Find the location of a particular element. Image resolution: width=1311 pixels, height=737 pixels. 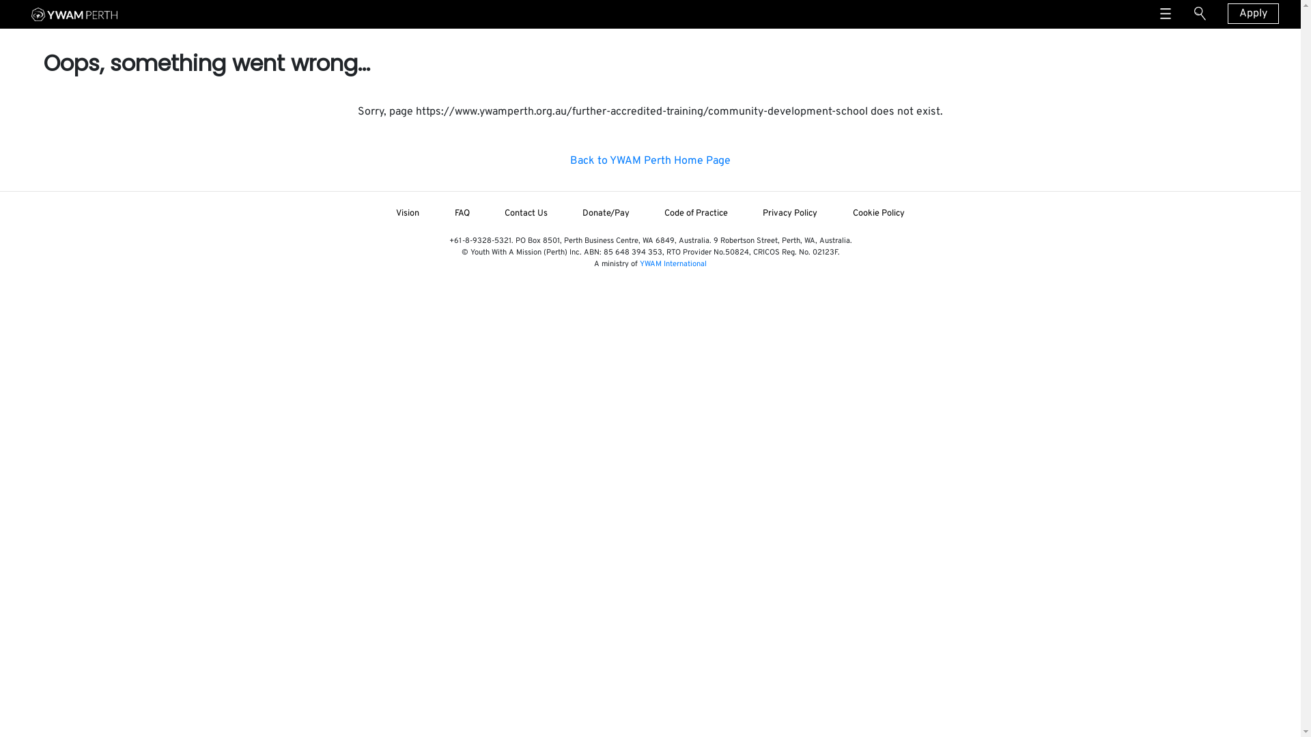

Vision is located at coordinates (408, 214).